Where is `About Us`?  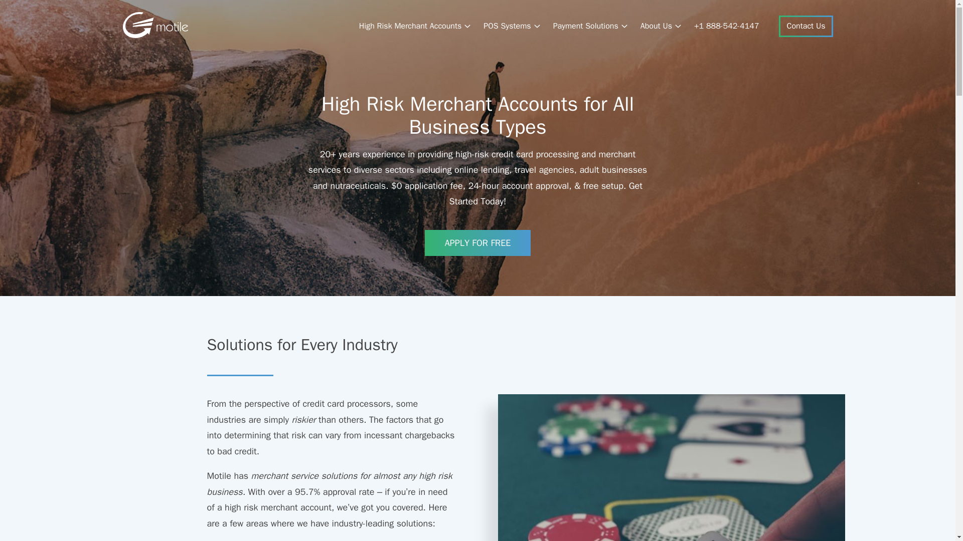 About Us is located at coordinates (661, 26).